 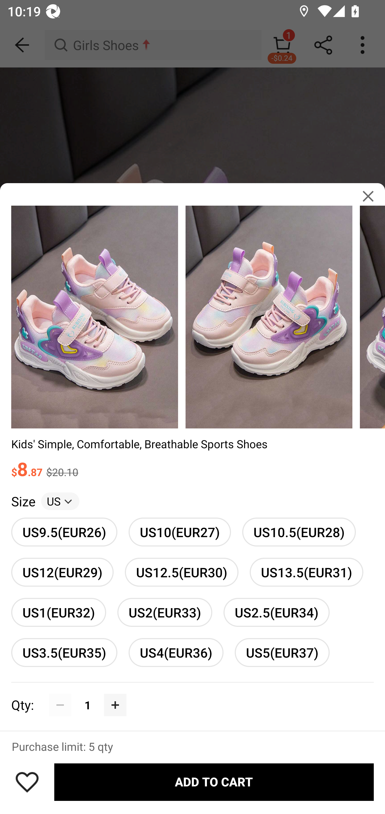 What do you see at coordinates (64, 532) in the screenshot?
I see `US9.5(EUR26) US9.5(EUR26)unselected option` at bounding box center [64, 532].